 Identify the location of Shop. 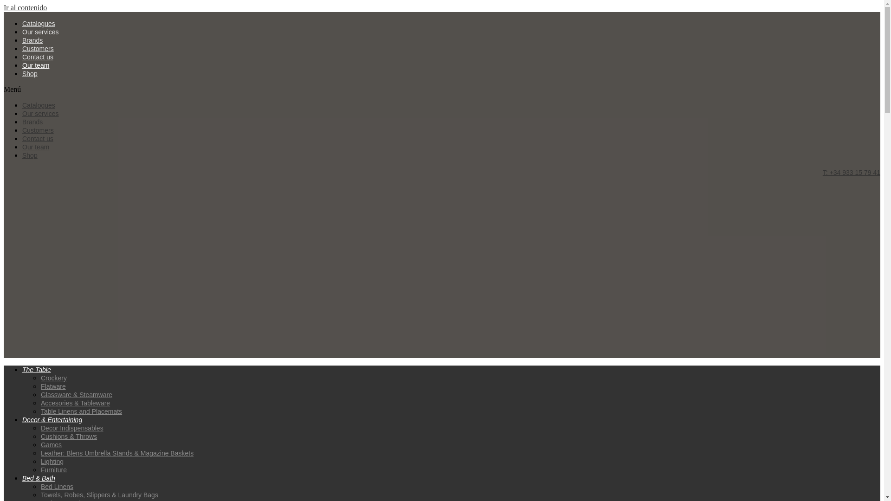
(30, 74).